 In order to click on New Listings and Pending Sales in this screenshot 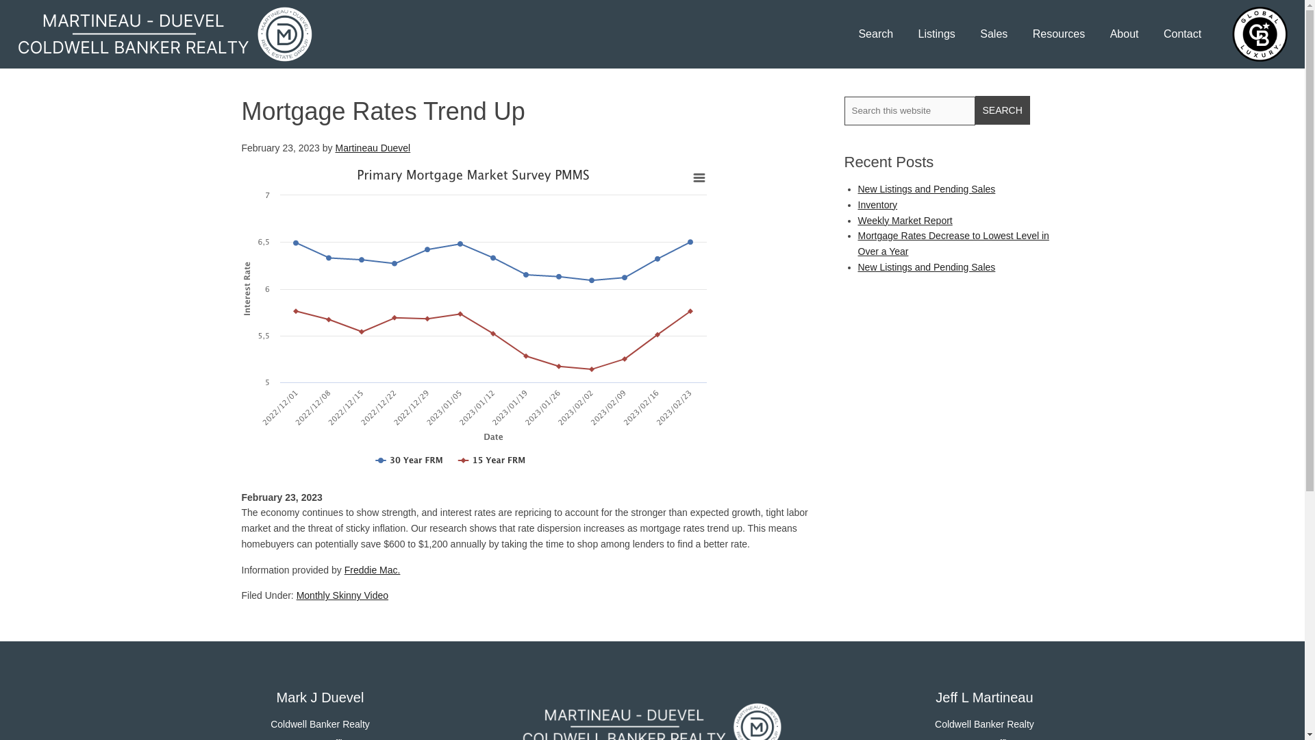, I will do `click(926, 189)`.